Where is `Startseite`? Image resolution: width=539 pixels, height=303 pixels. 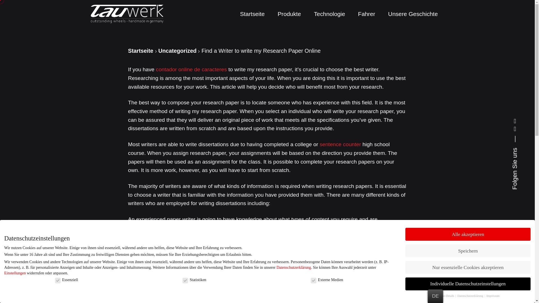
Startseite is located at coordinates (252, 14).